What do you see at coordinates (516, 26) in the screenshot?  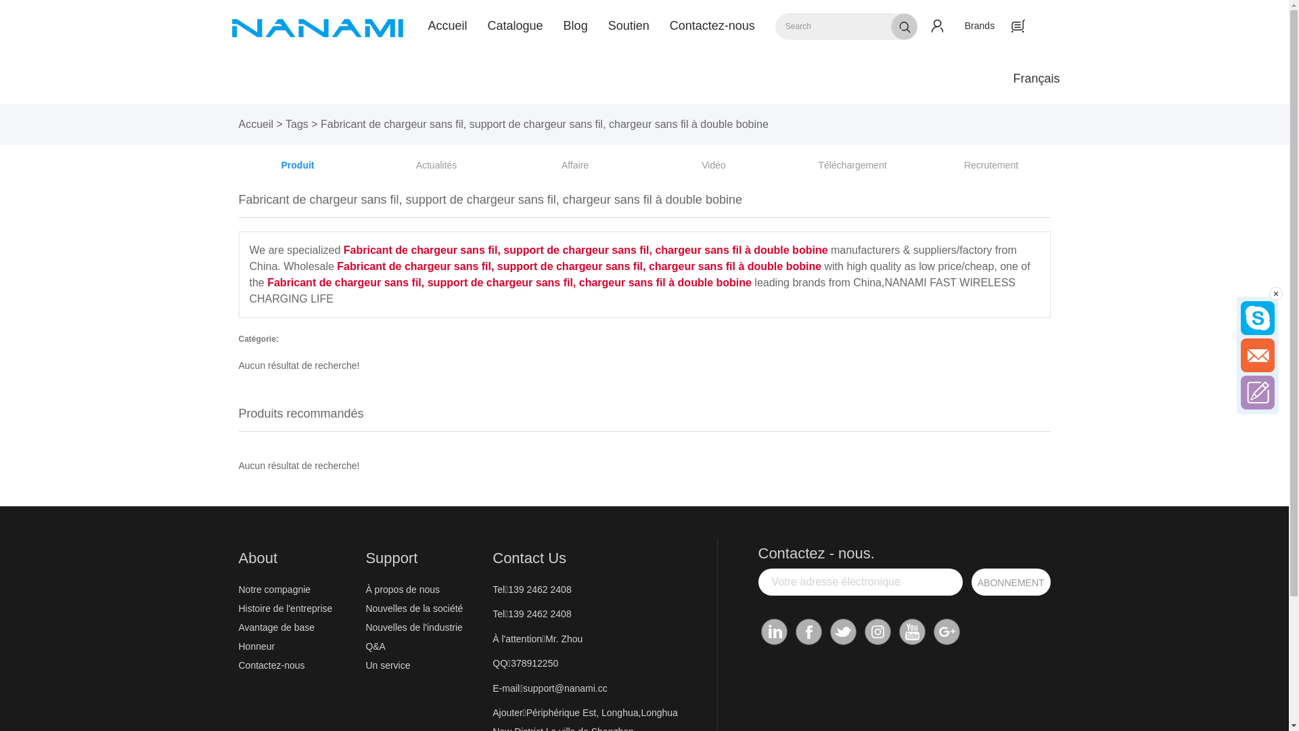 I see `Catalogue` at bounding box center [516, 26].